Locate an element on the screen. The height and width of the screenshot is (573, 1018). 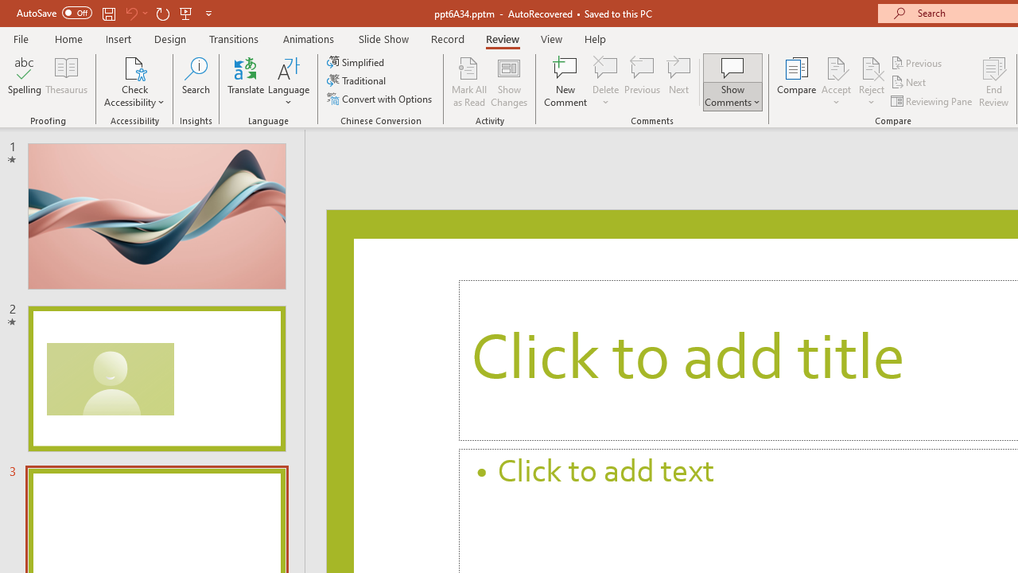
Simplified is located at coordinates (357, 62).